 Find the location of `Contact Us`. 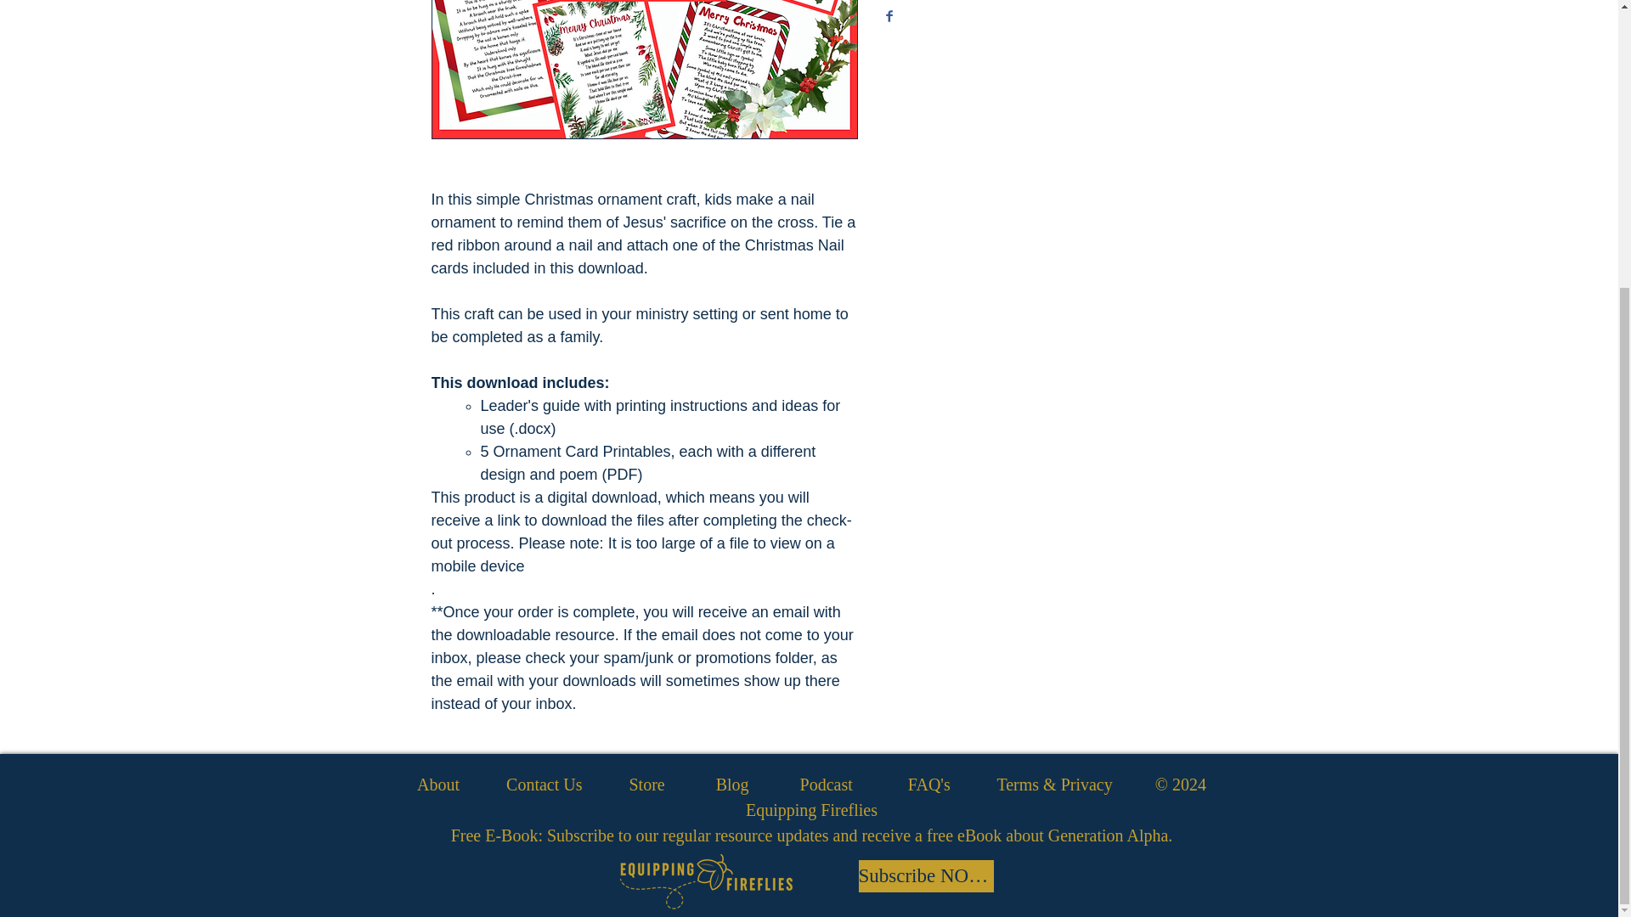

Contact Us is located at coordinates (544, 785).